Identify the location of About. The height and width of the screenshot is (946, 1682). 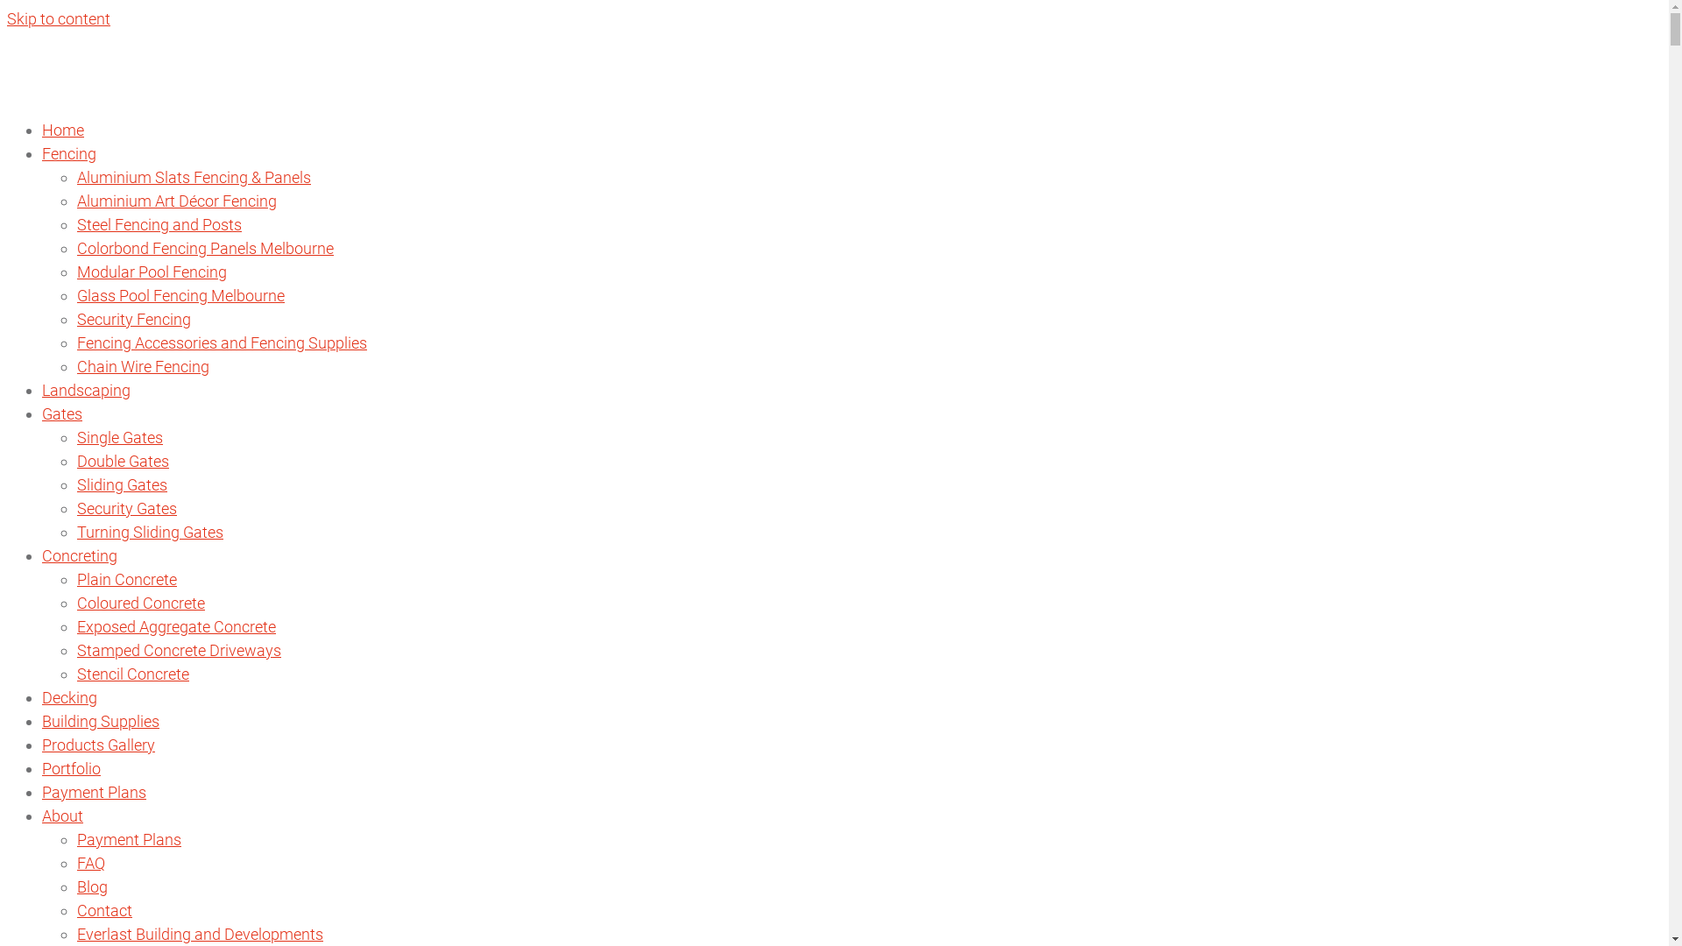
(63, 816).